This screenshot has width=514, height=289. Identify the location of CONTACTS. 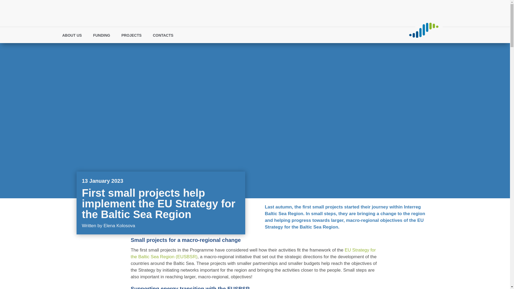
(166, 36).